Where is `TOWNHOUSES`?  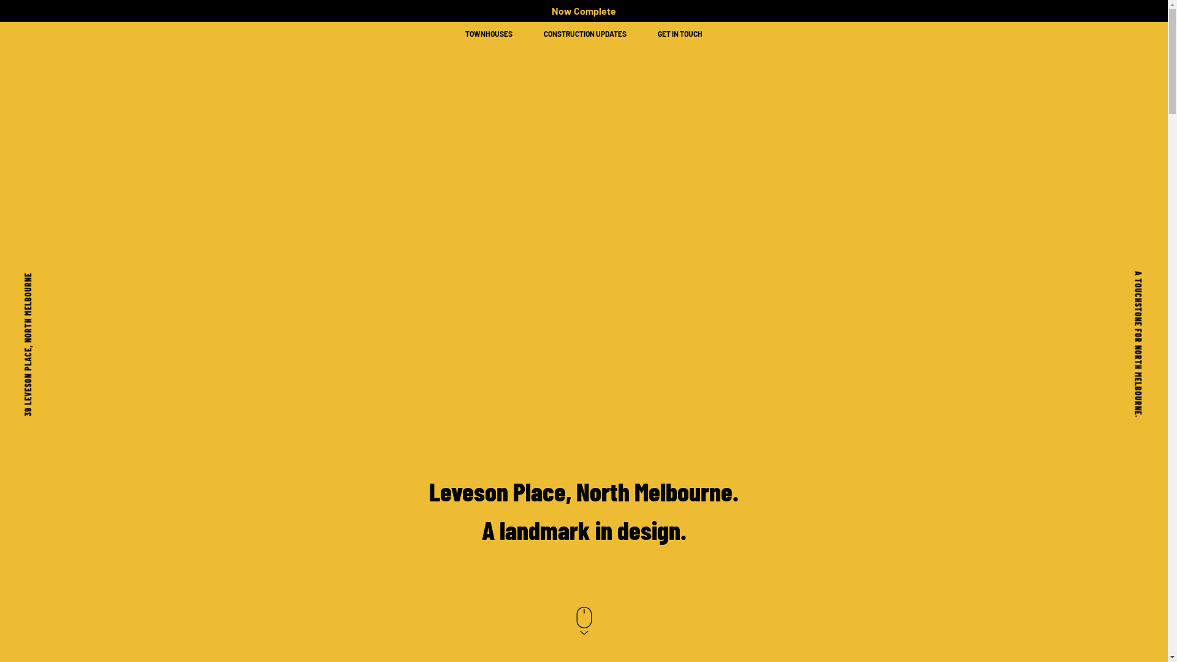
TOWNHOUSES is located at coordinates (489, 34).